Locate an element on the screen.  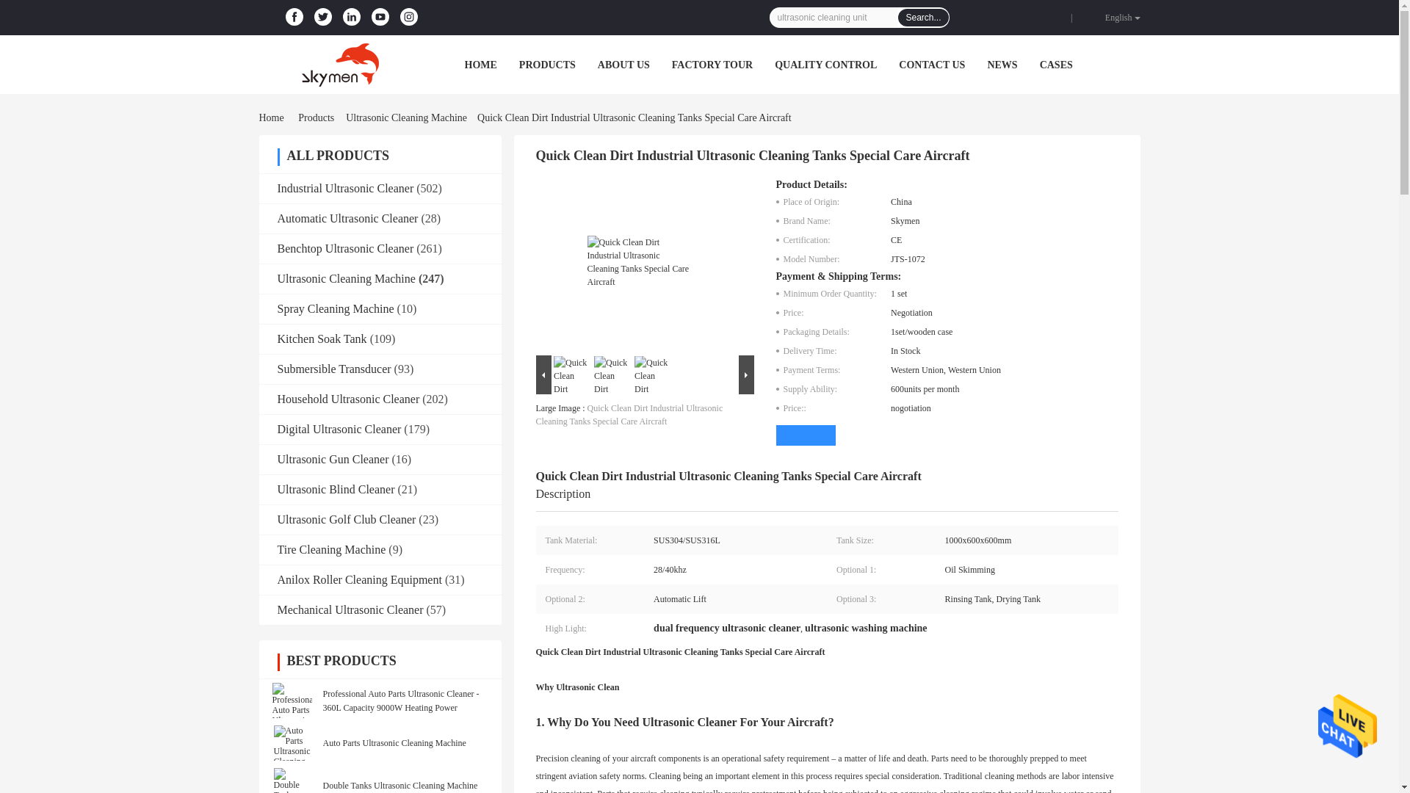
Home is located at coordinates (273, 117).